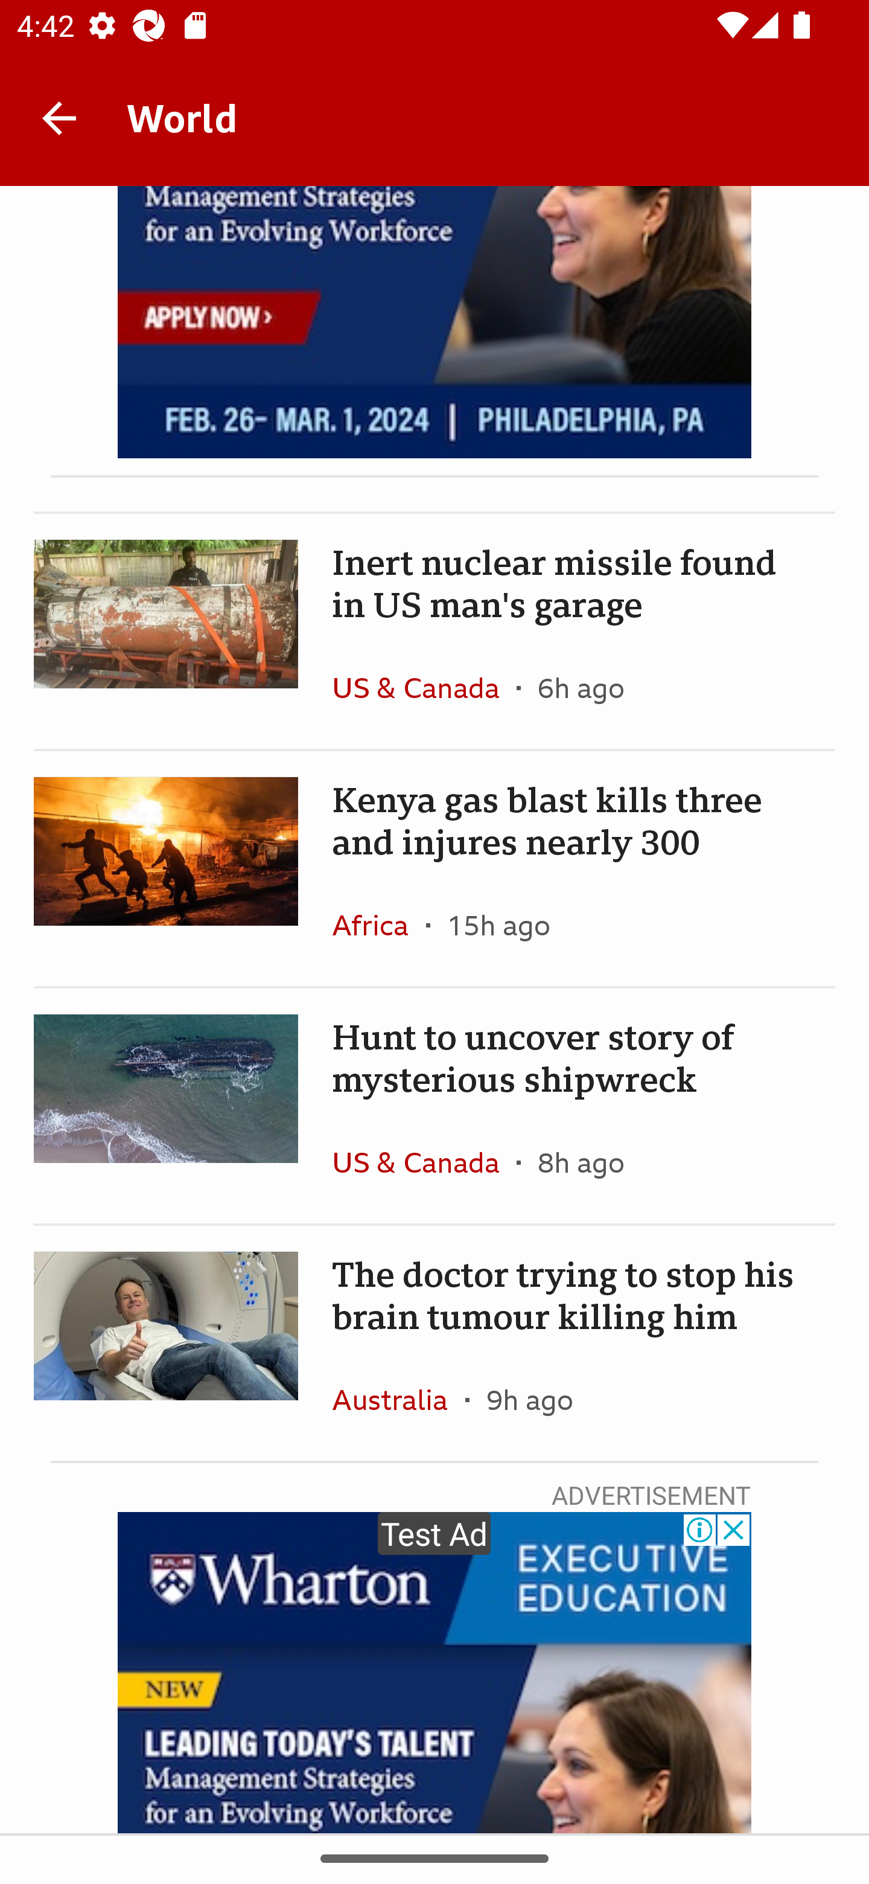  Describe the element at coordinates (379, 925) in the screenshot. I see `Africa In the section Africa` at that location.